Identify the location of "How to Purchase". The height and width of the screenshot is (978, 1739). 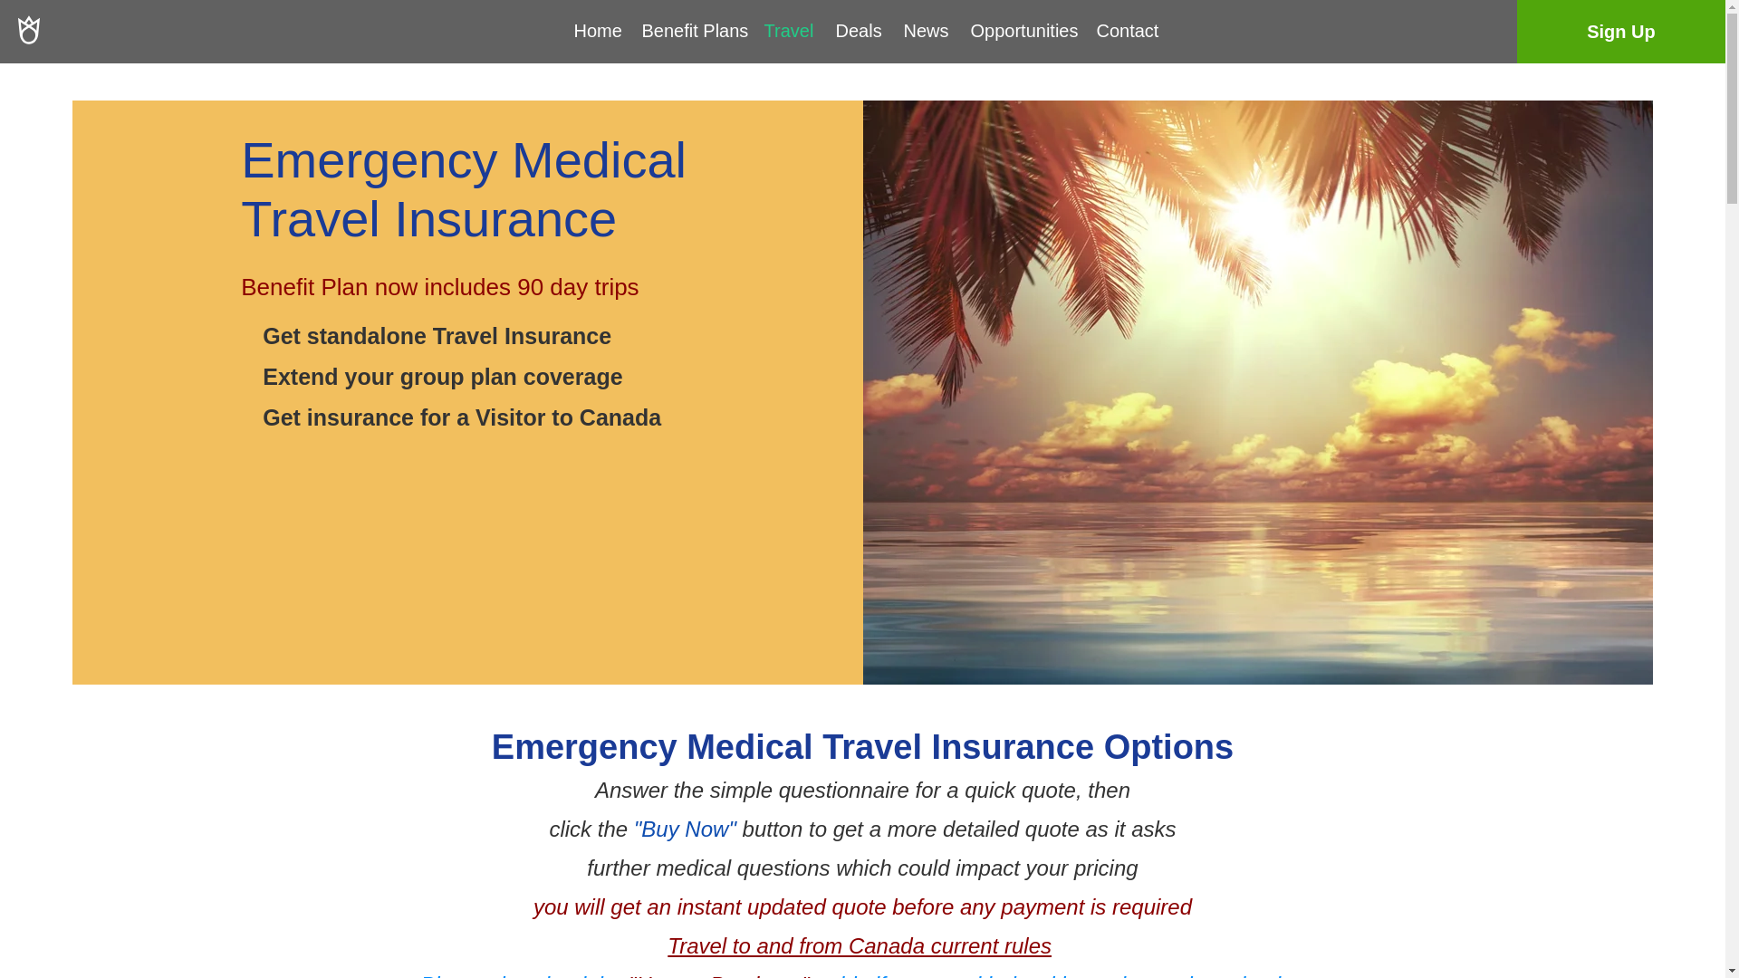
(719, 974).